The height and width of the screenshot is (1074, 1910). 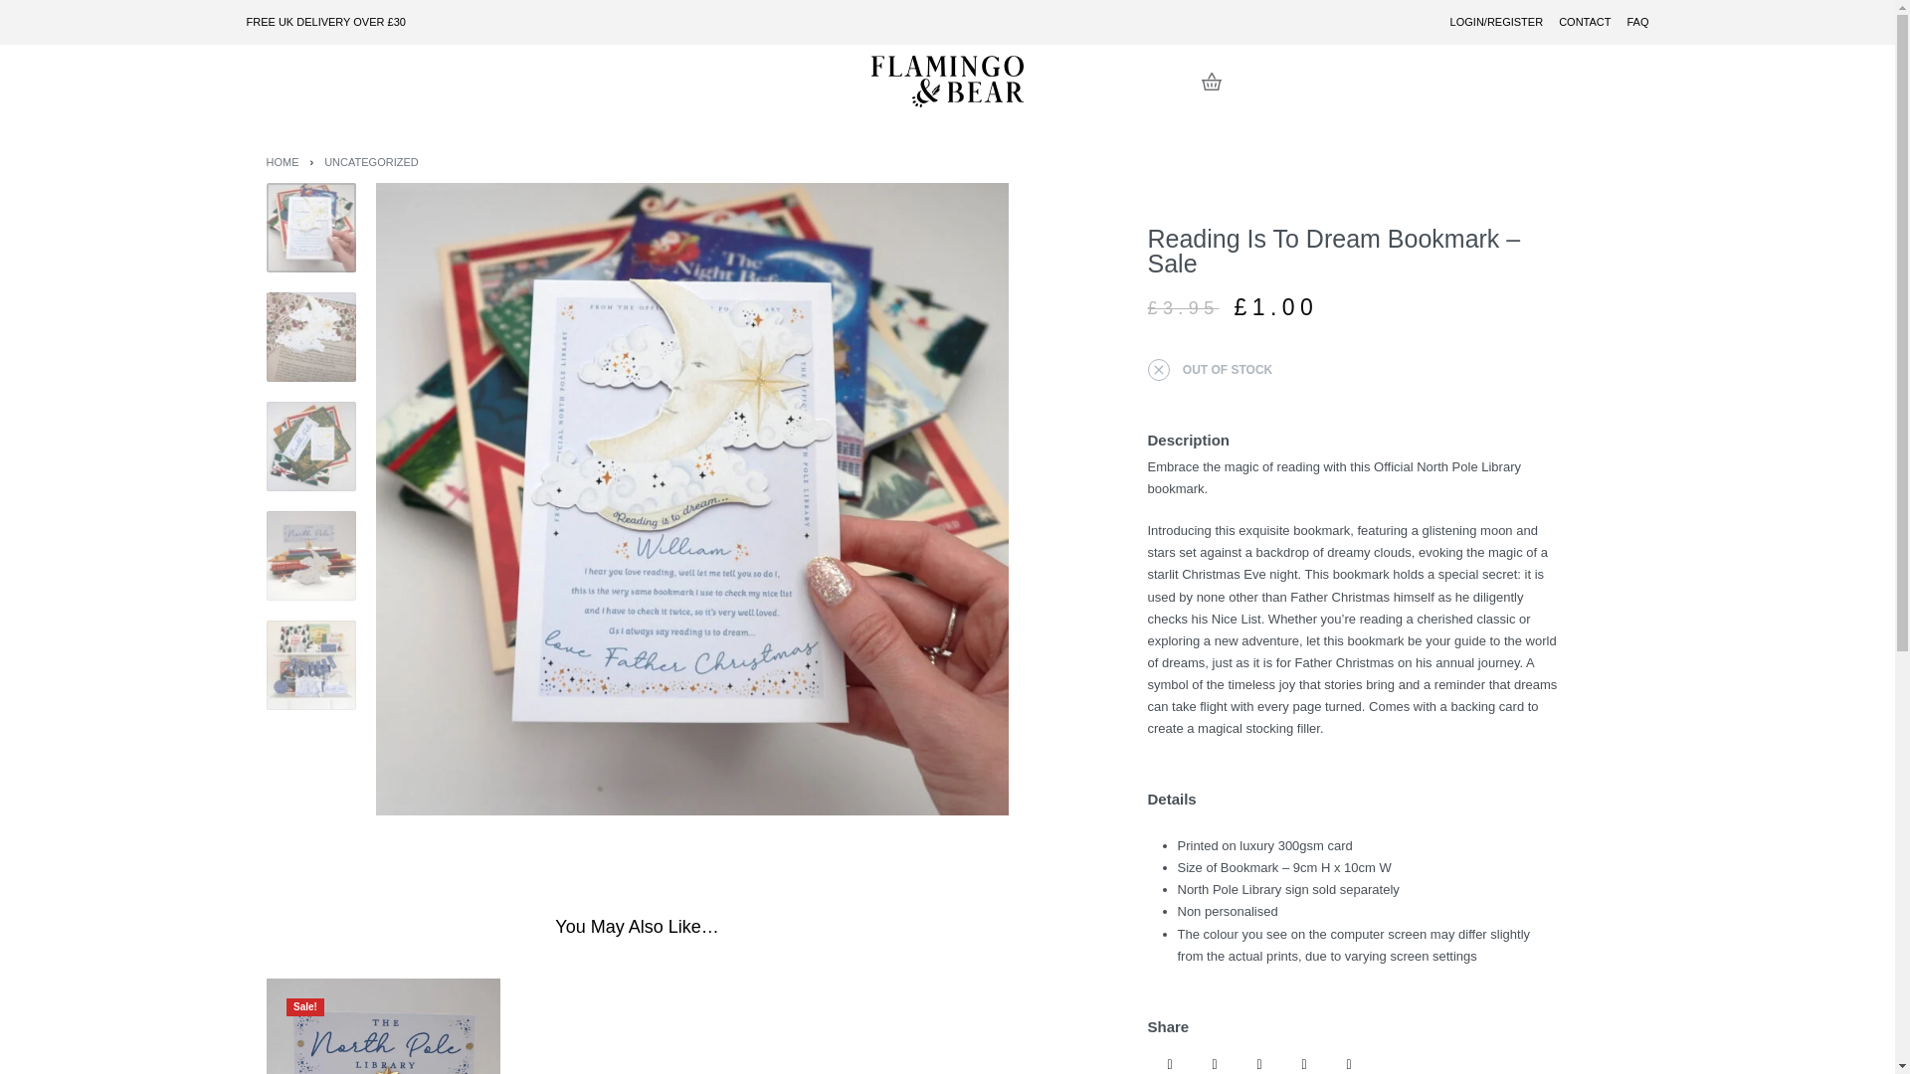 What do you see at coordinates (371, 161) in the screenshot?
I see `UNCATEGORIZED` at bounding box center [371, 161].